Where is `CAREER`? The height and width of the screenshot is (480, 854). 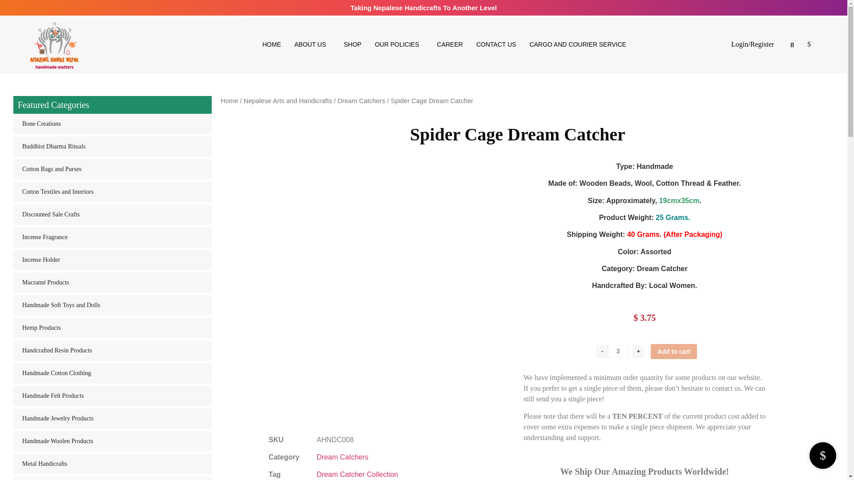 CAREER is located at coordinates (449, 44).